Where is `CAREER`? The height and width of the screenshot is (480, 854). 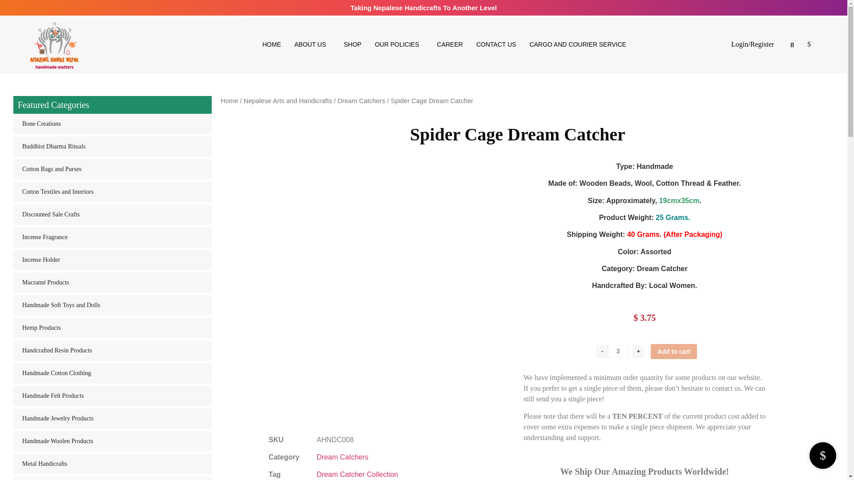 CAREER is located at coordinates (449, 44).